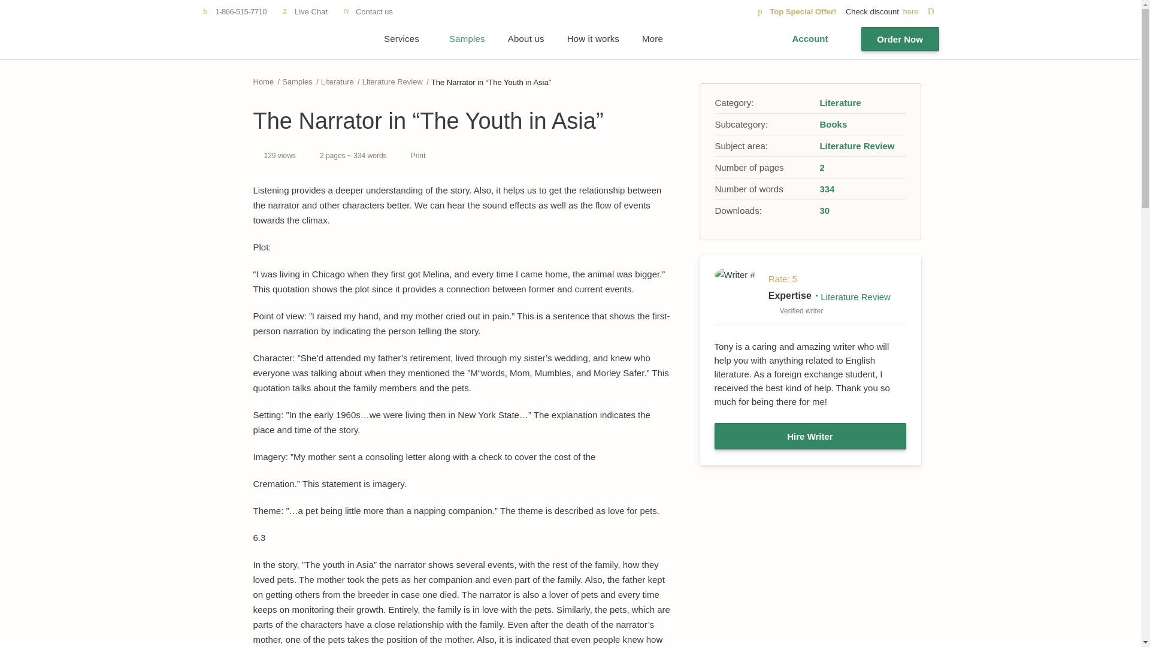  What do you see at coordinates (234, 11) in the screenshot?
I see `1-866-515-7710` at bounding box center [234, 11].